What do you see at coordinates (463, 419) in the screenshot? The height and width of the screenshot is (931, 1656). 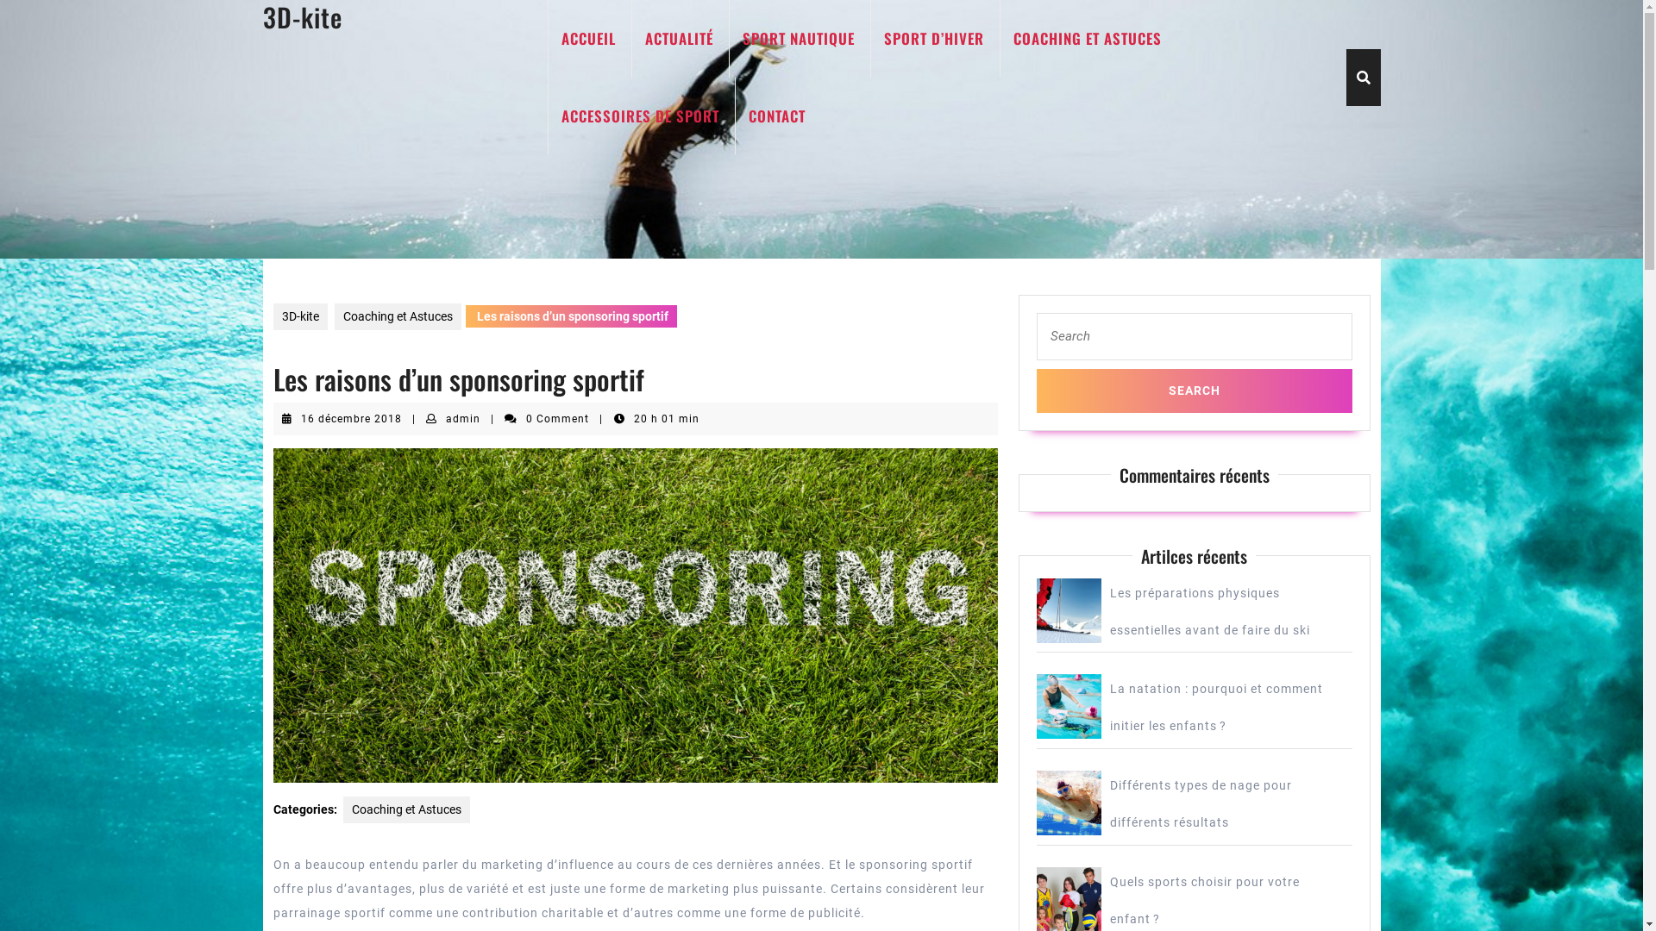 I see `admin
admin` at bounding box center [463, 419].